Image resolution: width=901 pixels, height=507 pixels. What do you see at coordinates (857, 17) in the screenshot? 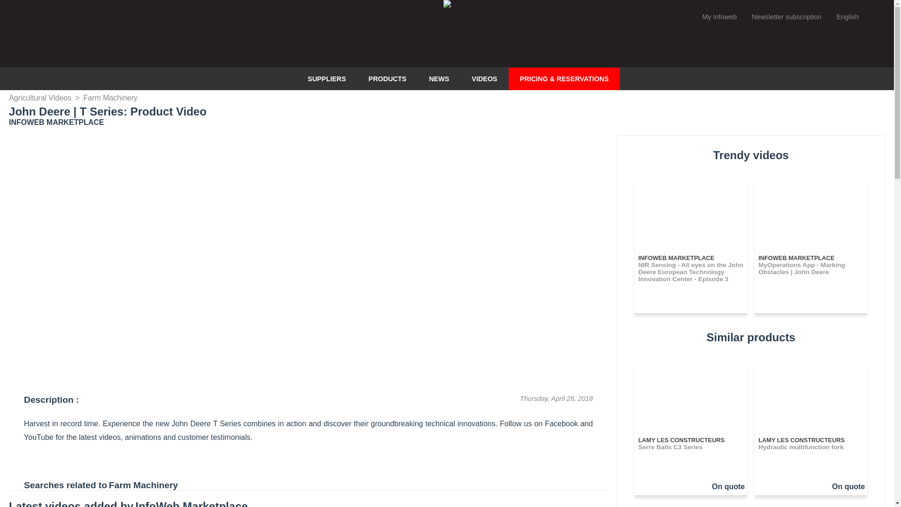
I see `English` at bounding box center [857, 17].